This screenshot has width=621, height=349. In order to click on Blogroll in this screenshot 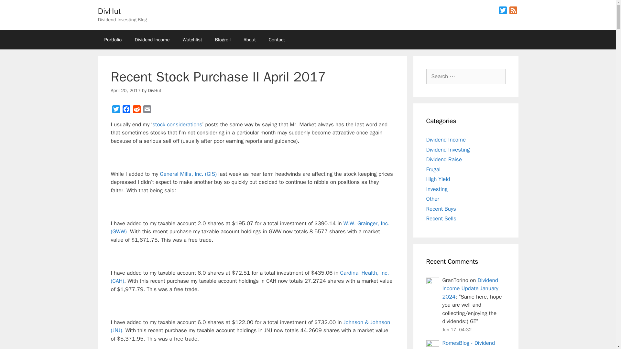, I will do `click(223, 39)`.